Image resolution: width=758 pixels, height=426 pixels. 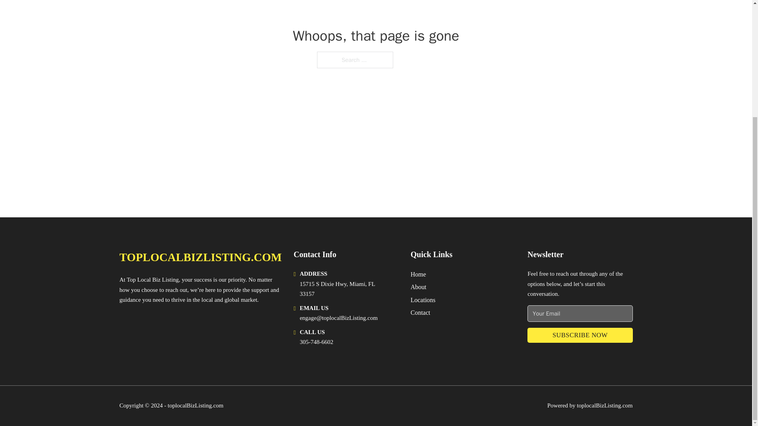 What do you see at coordinates (423, 300) in the screenshot?
I see `Locations` at bounding box center [423, 300].